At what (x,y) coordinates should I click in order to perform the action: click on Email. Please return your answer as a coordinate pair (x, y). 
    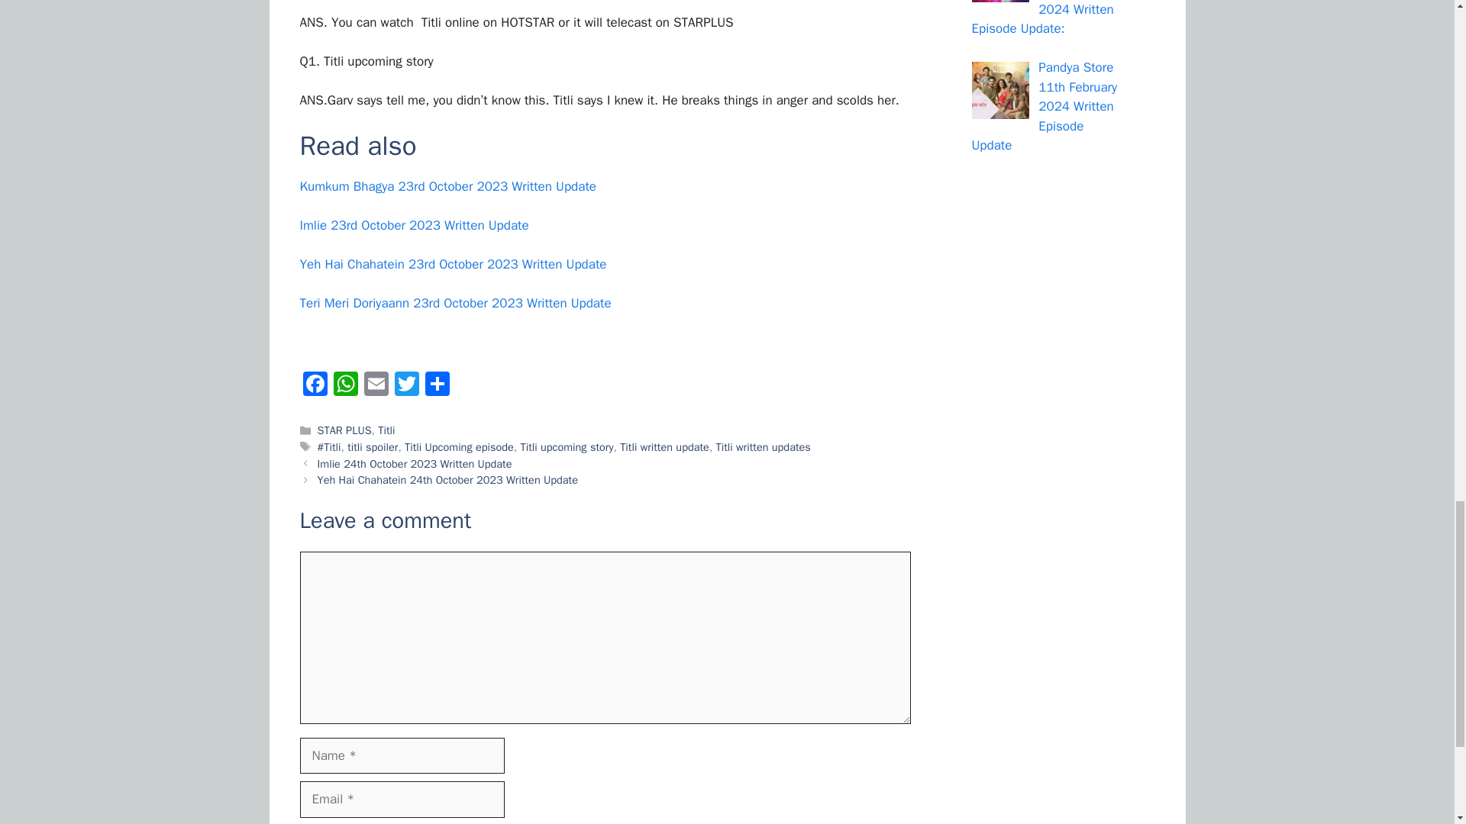
    Looking at the image, I should click on (376, 386).